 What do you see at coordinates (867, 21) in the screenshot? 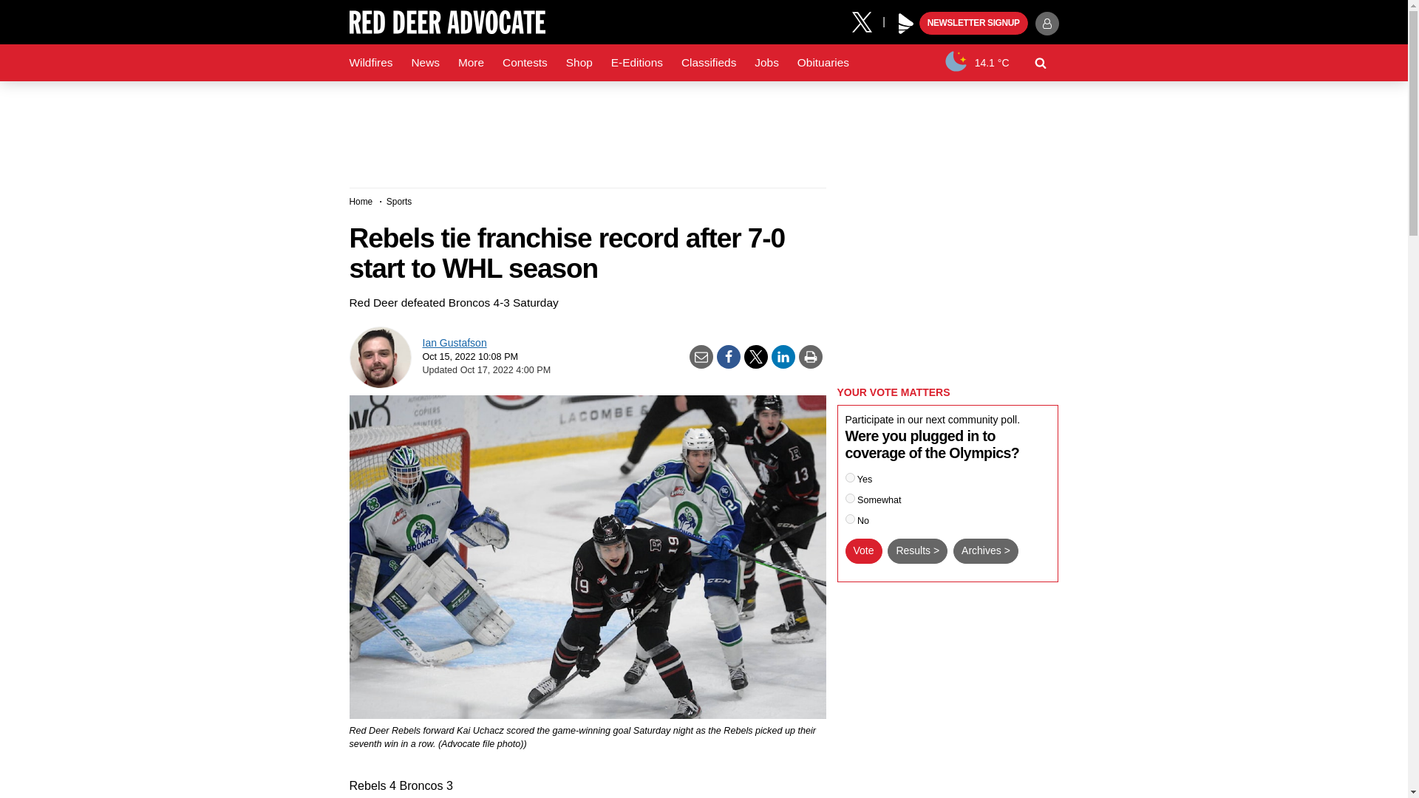
I see `X` at bounding box center [867, 21].